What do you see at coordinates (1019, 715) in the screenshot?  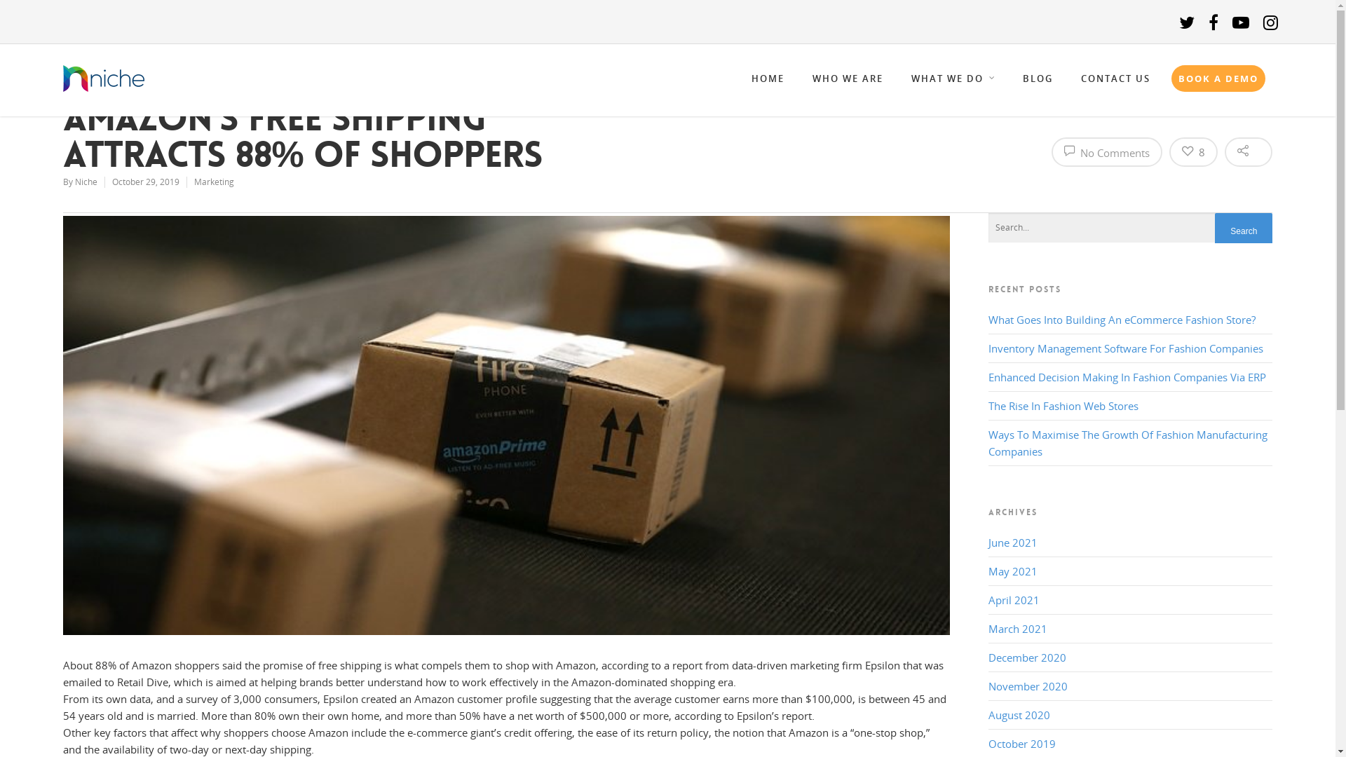 I see `August 2020` at bounding box center [1019, 715].